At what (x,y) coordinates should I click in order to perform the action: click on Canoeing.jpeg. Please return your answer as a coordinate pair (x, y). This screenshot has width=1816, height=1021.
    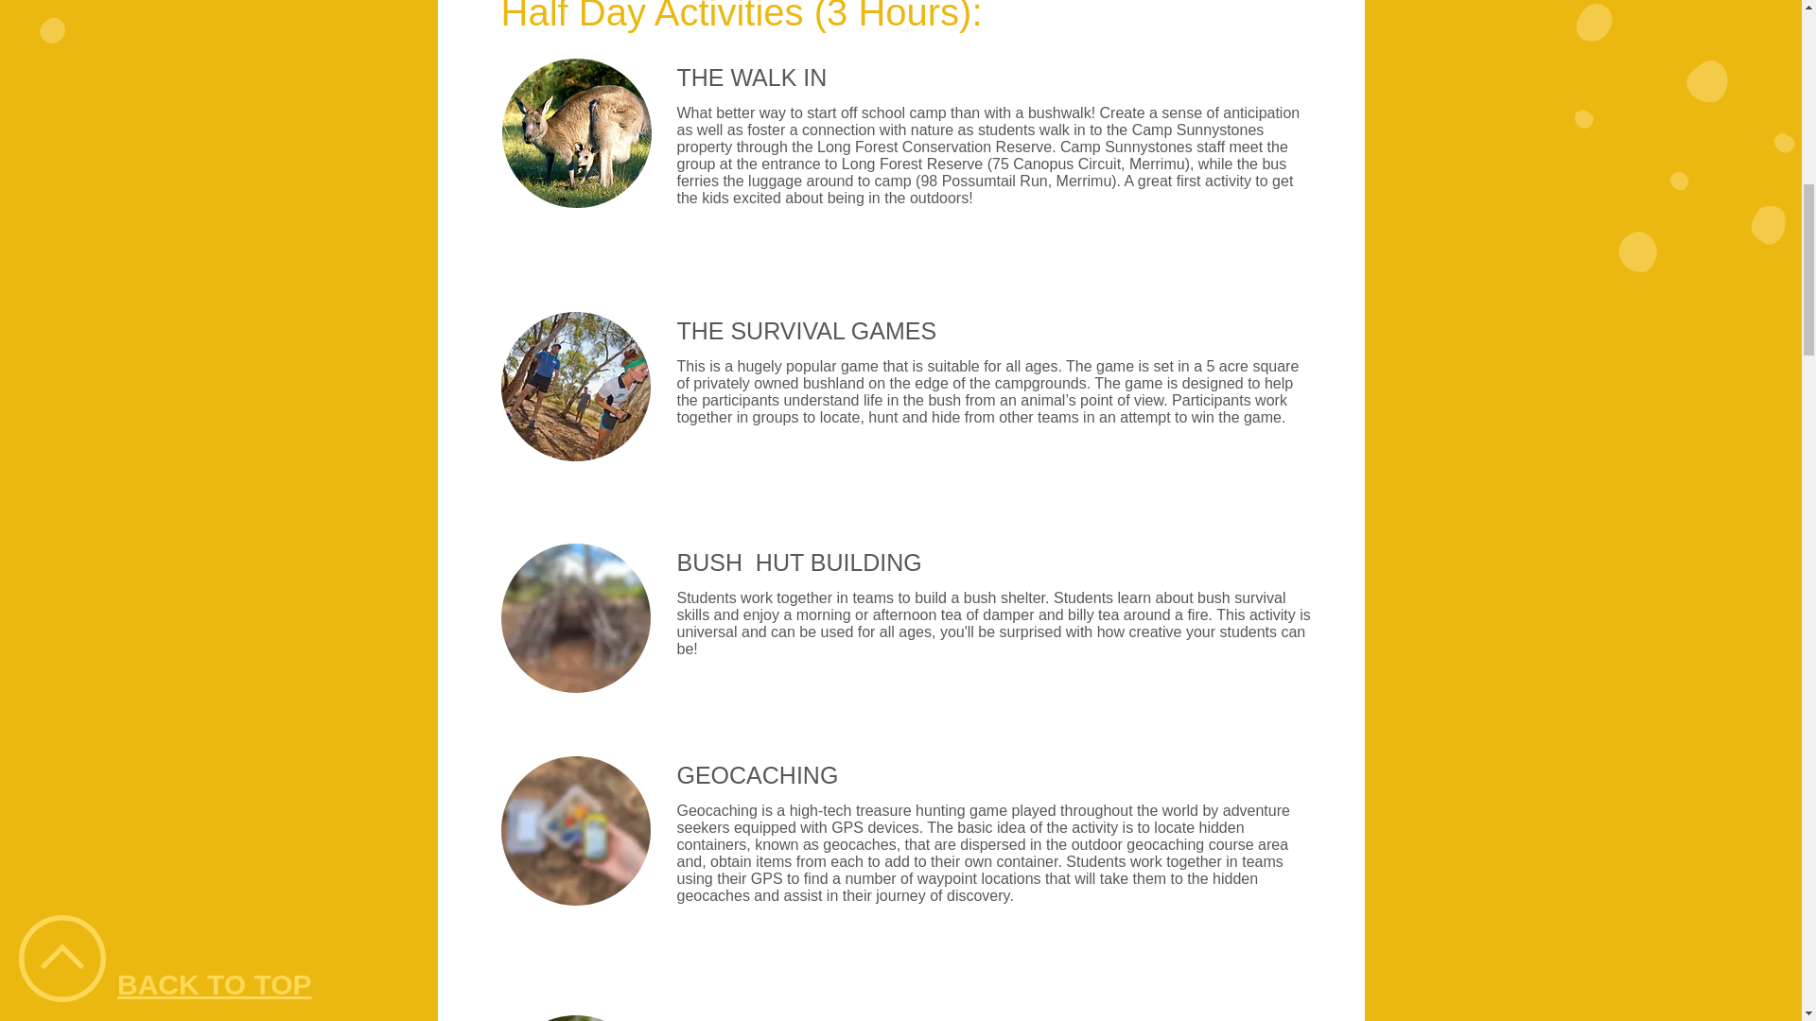
    Looking at the image, I should click on (575, 1017).